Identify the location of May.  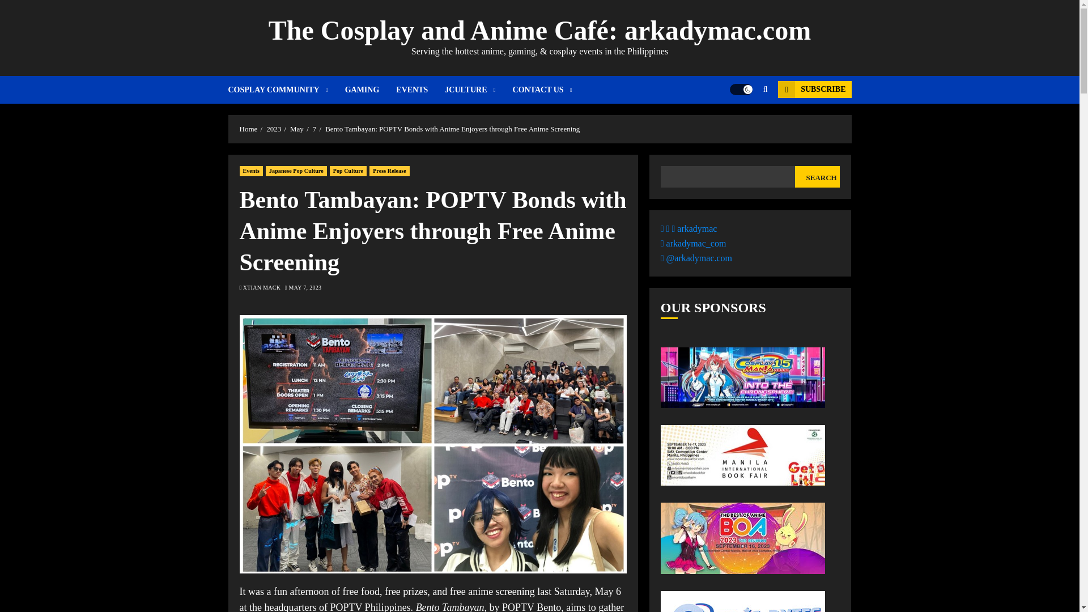
(297, 129).